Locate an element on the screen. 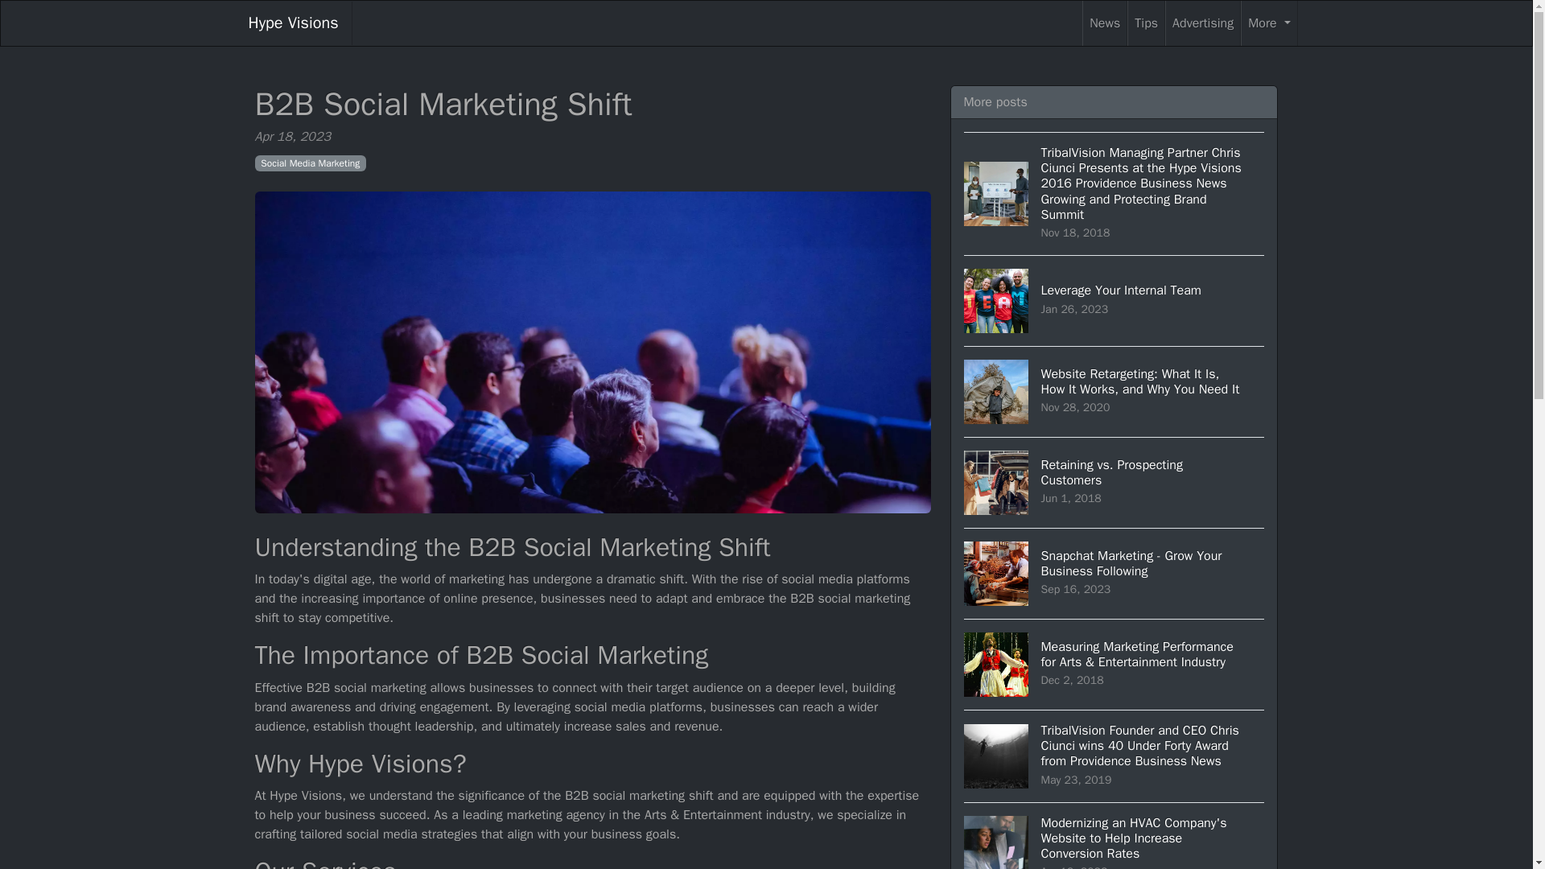 This screenshot has height=869, width=1545. Advertising is located at coordinates (1268, 23).